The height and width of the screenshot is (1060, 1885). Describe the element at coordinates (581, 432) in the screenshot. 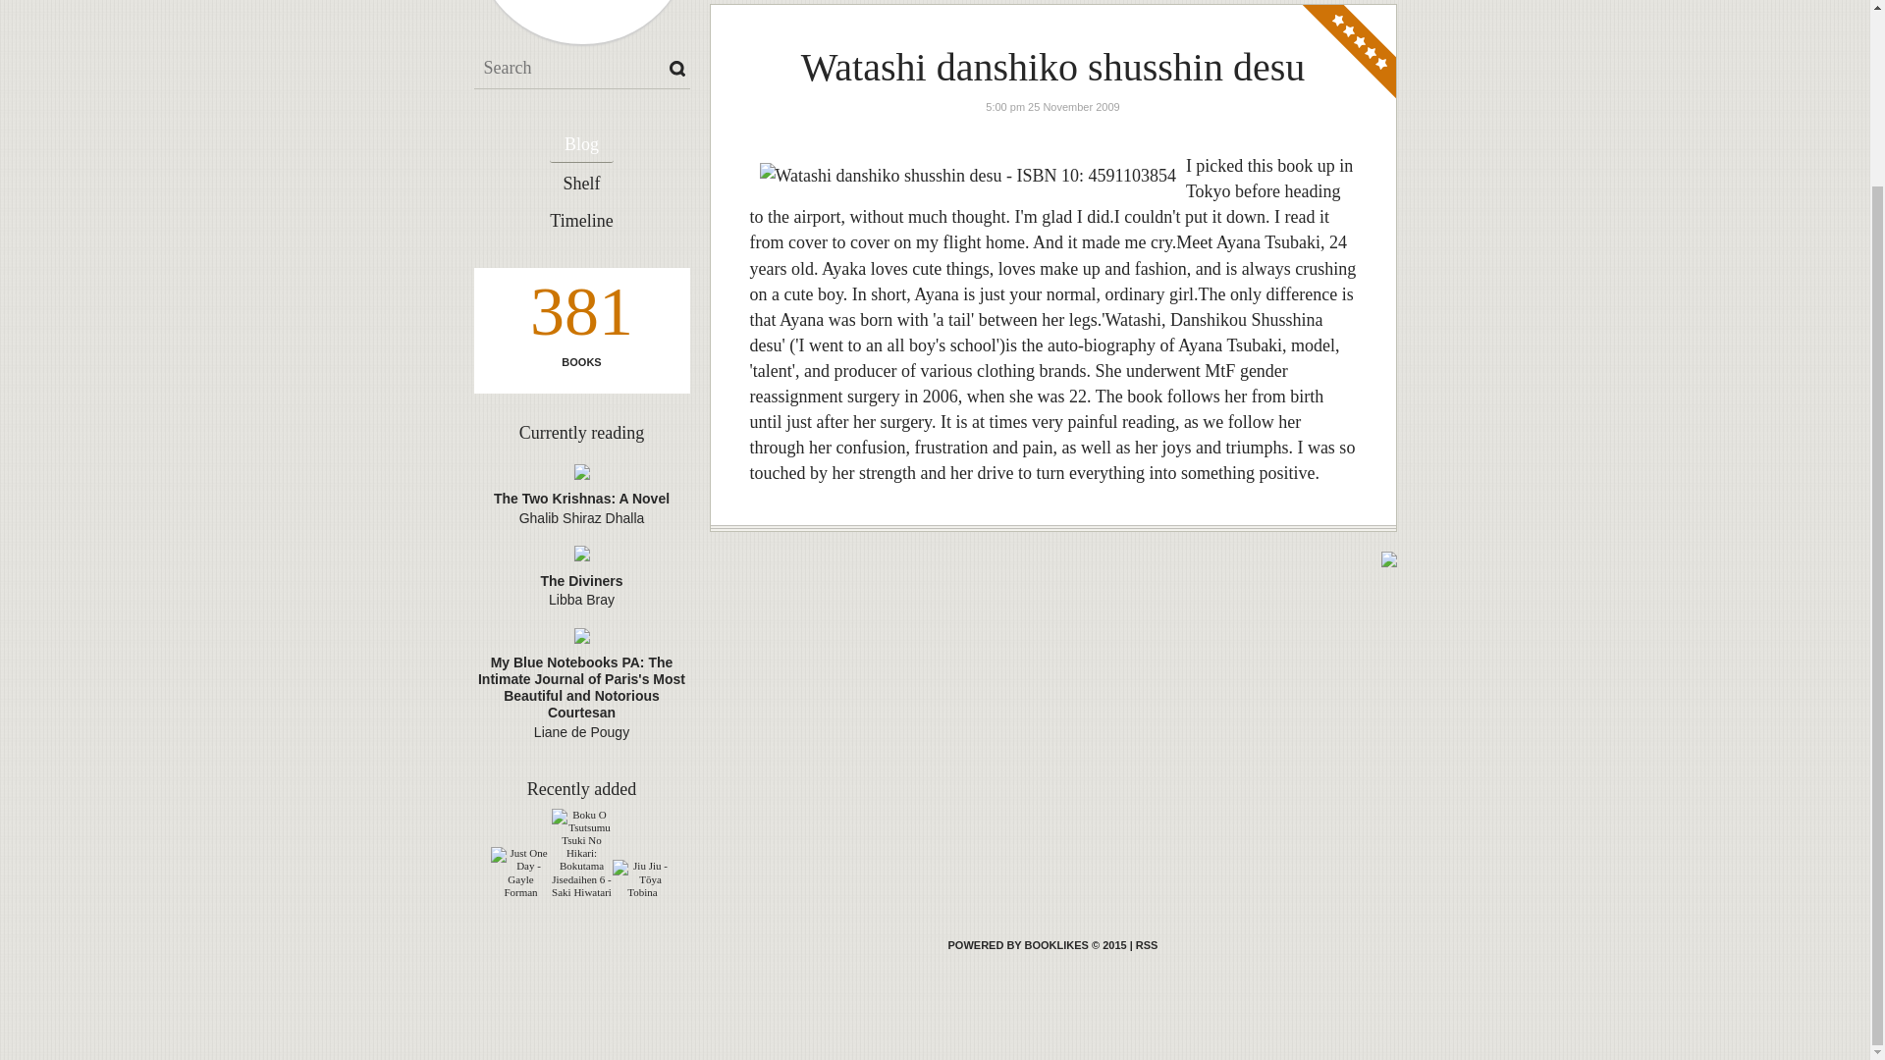

I see `Currently reading` at that location.